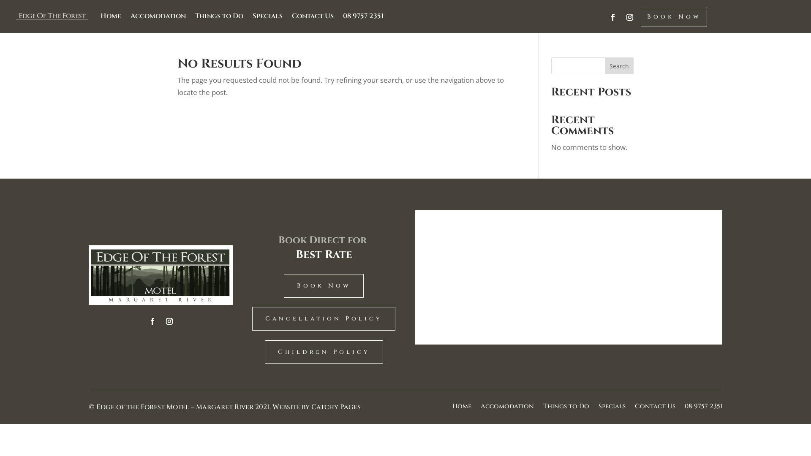 The height and width of the screenshot is (456, 811). I want to click on Follow on Instagram, so click(169, 321).